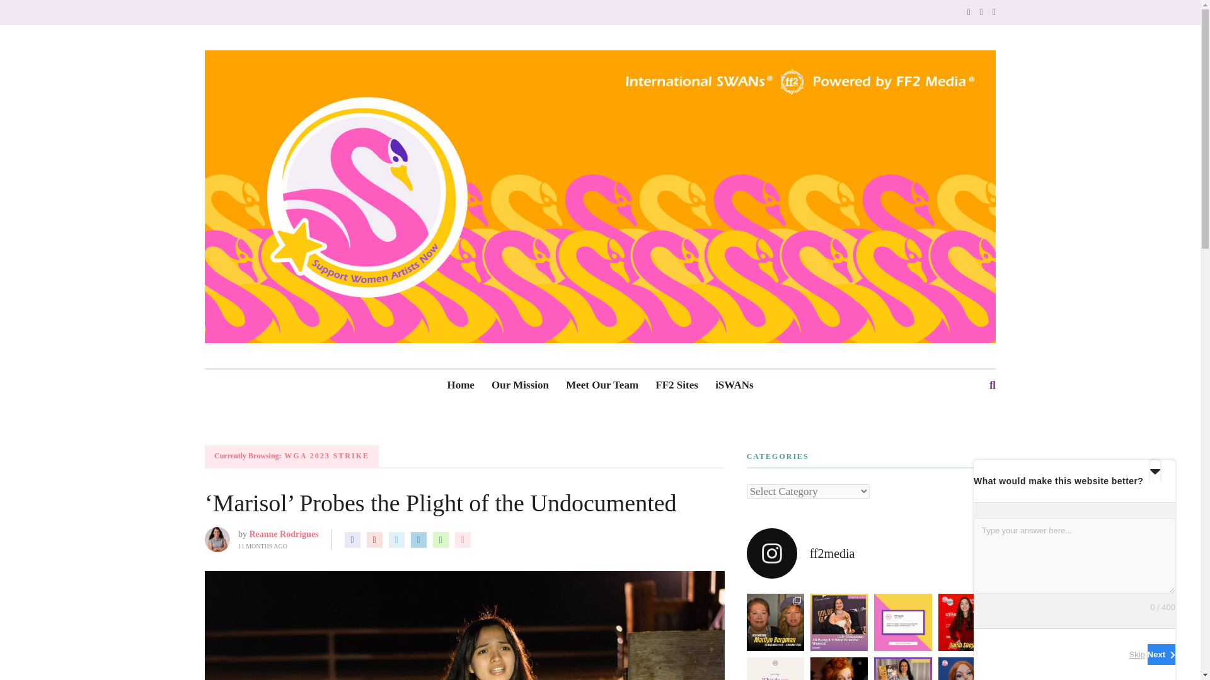  Describe the element at coordinates (520, 385) in the screenshot. I see `Our Mission` at that location.